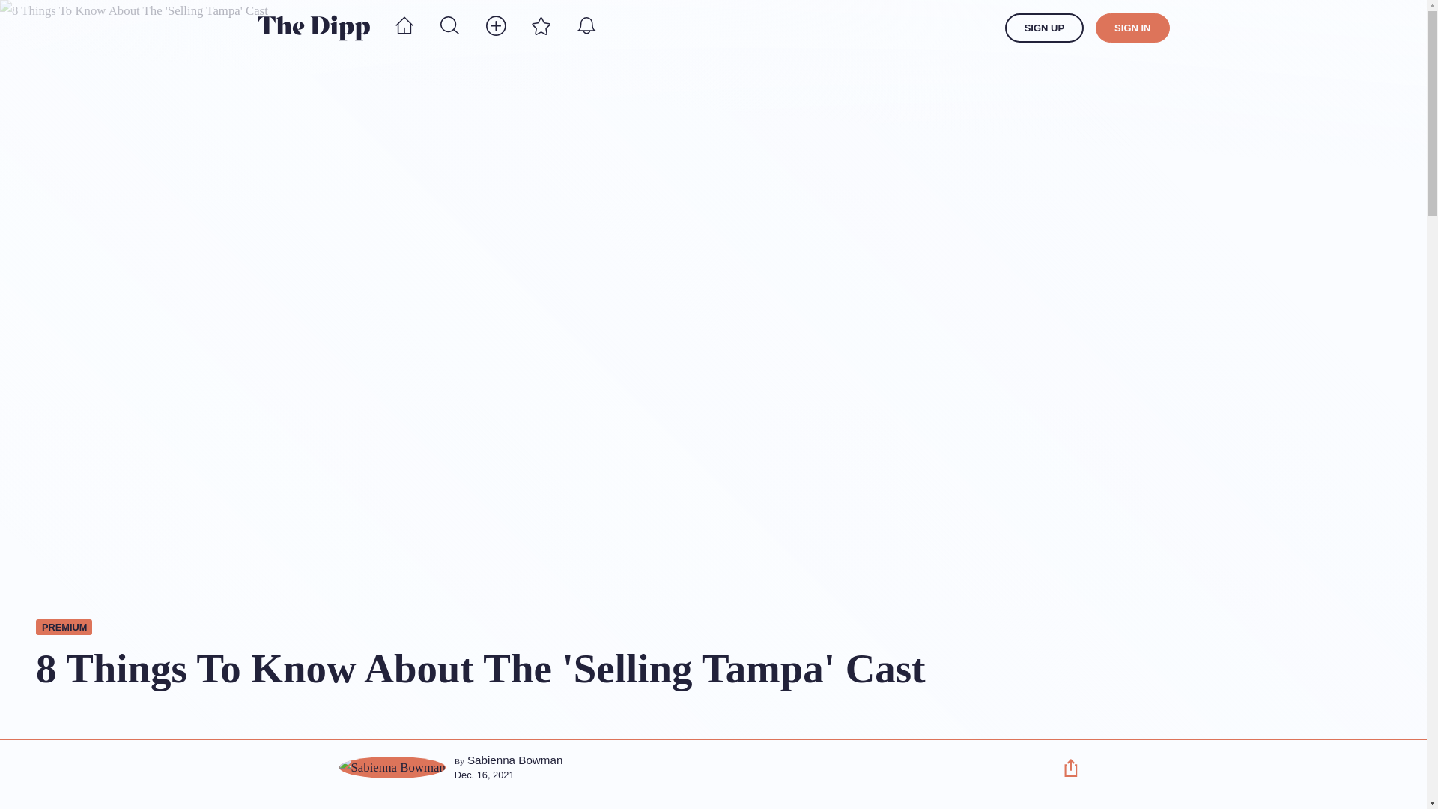 The height and width of the screenshot is (809, 1438). What do you see at coordinates (515, 760) in the screenshot?
I see `Sabienna Bowman` at bounding box center [515, 760].